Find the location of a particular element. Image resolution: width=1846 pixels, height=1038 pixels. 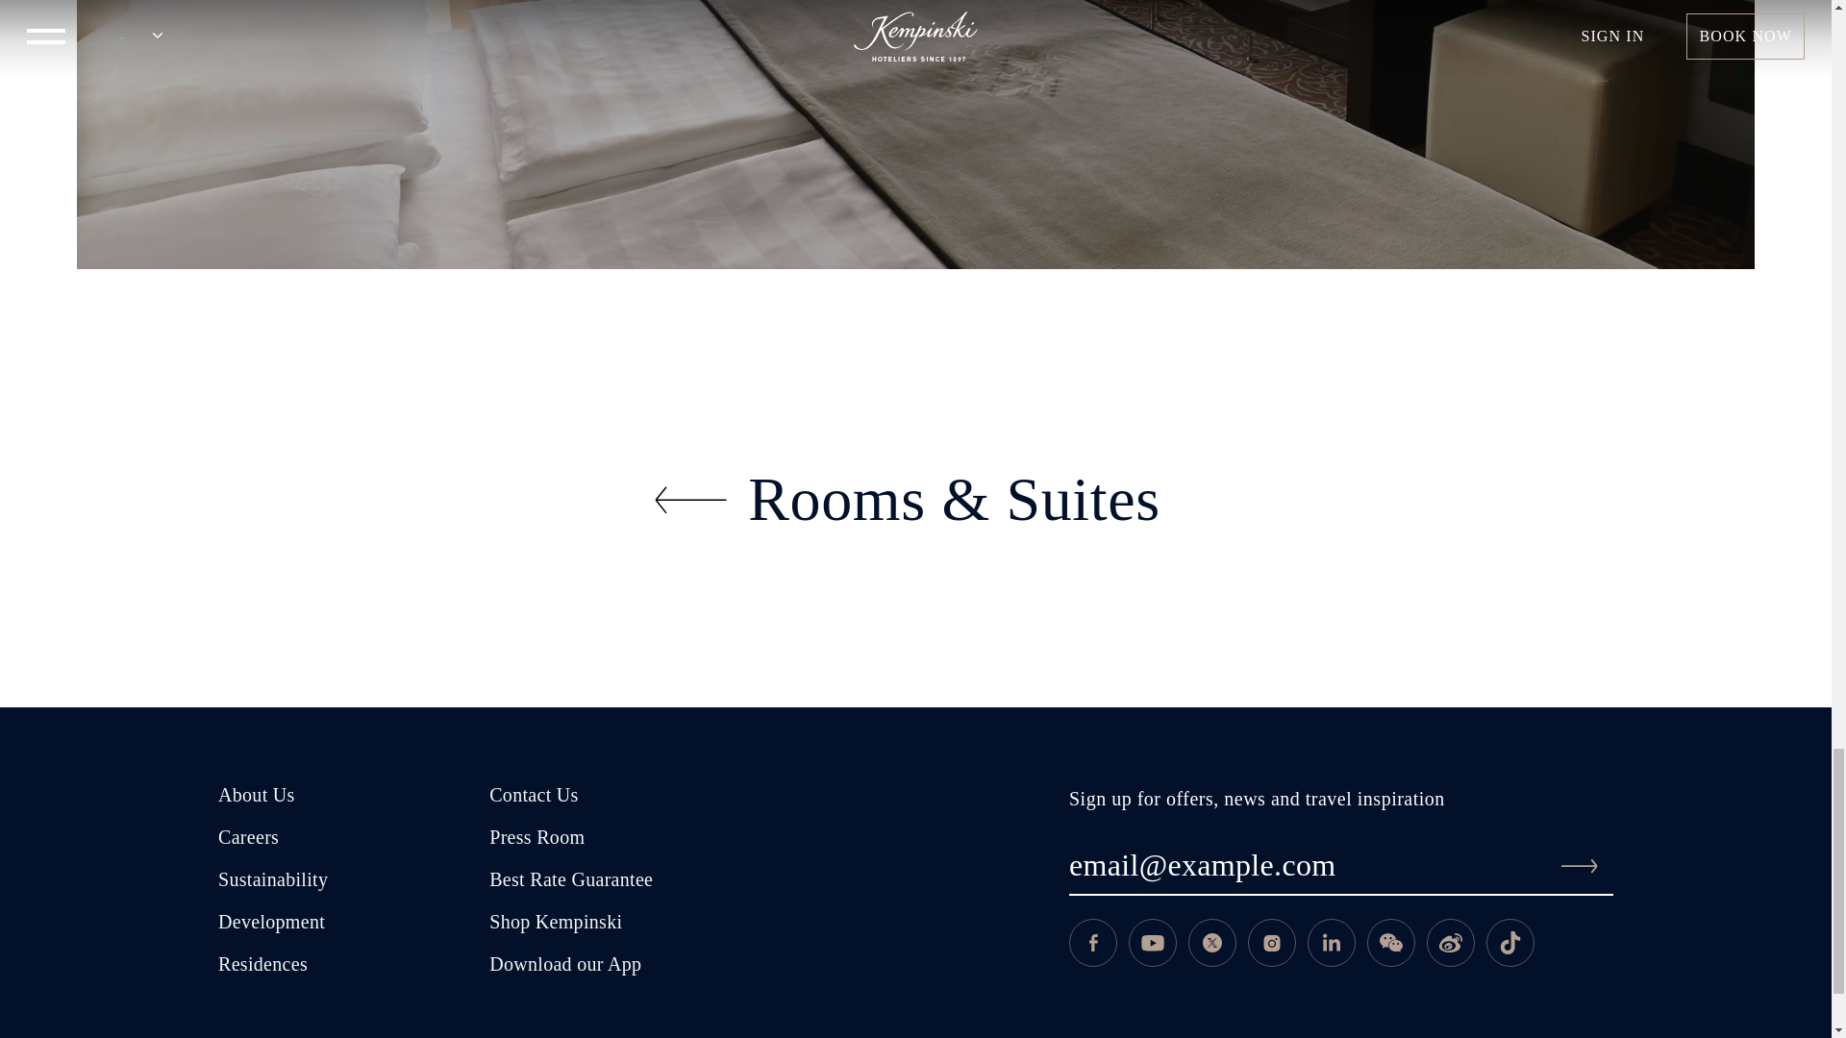

Press Room is located at coordinates (536, 839).